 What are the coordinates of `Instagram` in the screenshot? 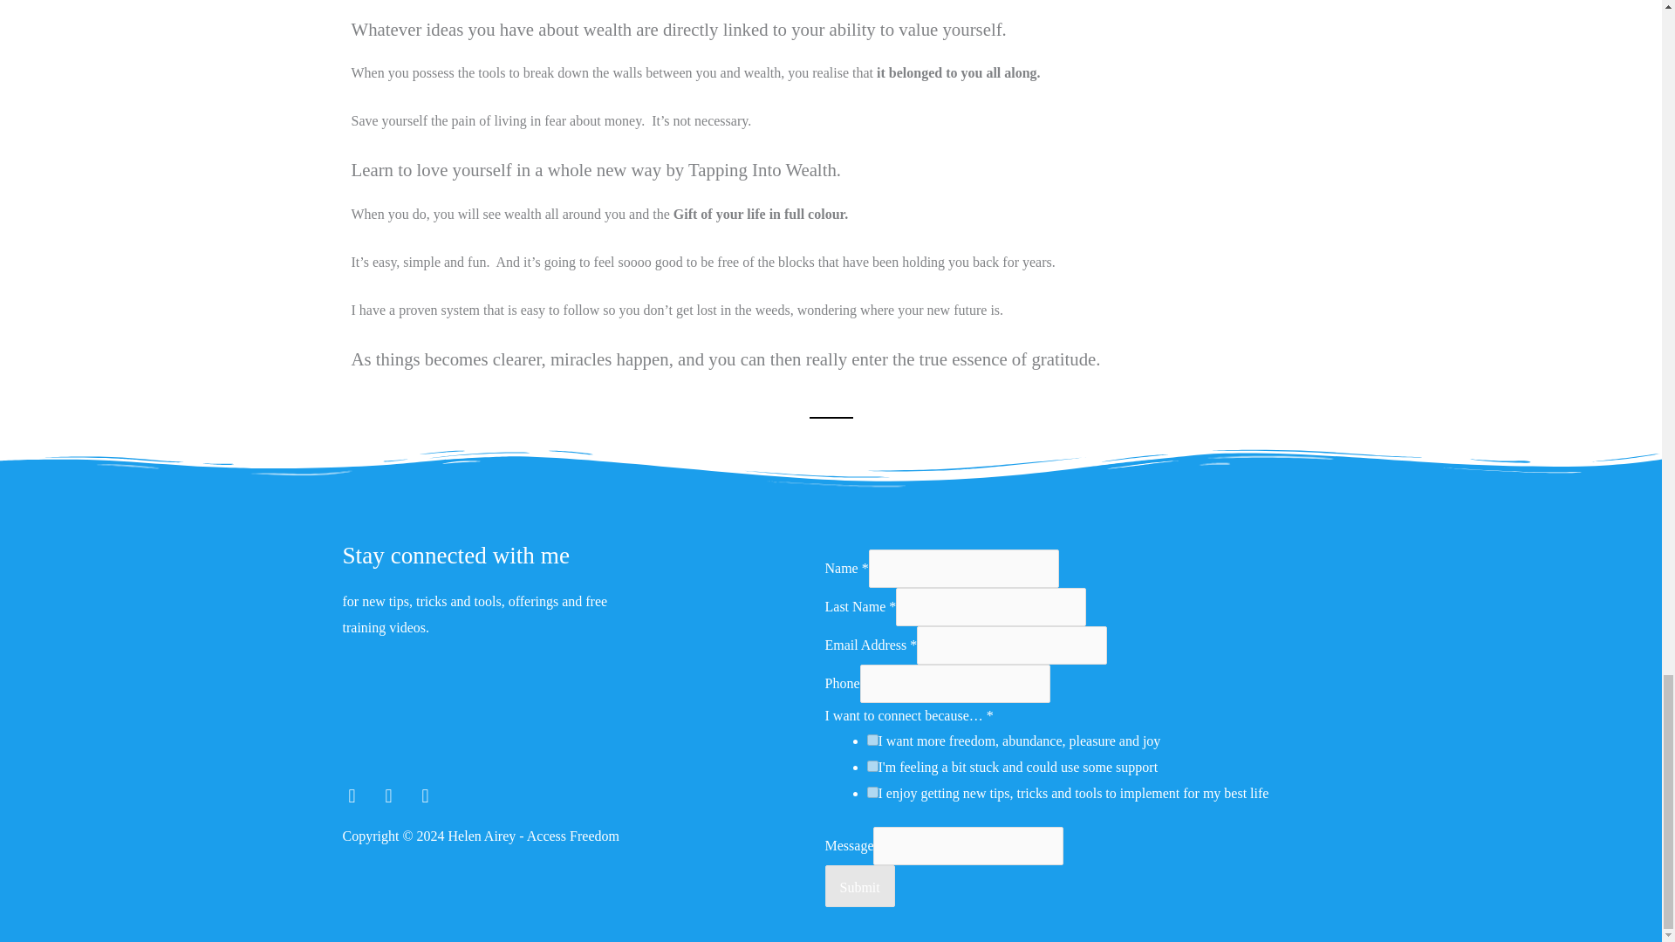 It's located at (387, 795).